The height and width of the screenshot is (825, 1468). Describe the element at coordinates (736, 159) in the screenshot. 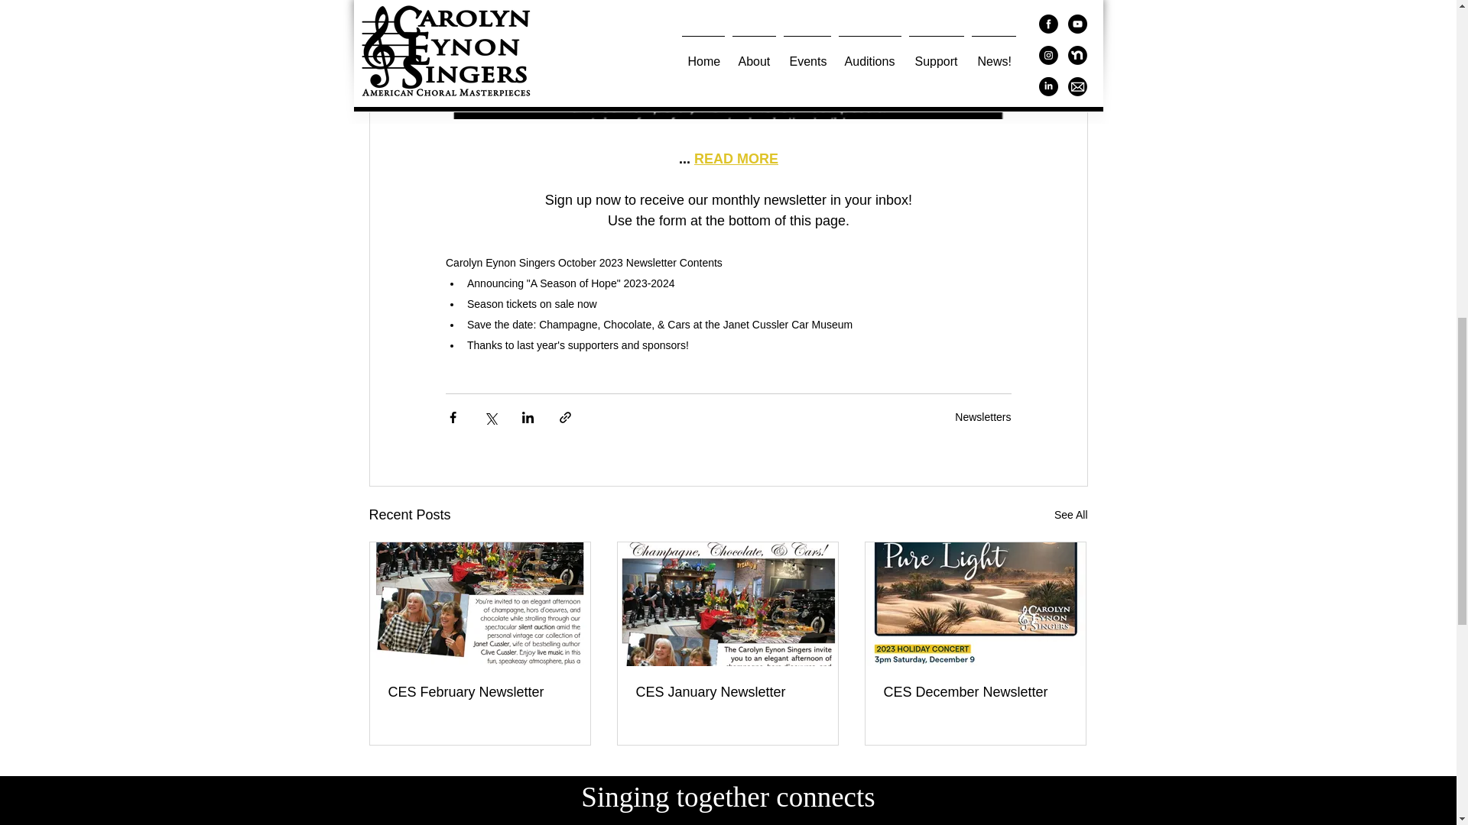

I see `READ MORE` at that location.